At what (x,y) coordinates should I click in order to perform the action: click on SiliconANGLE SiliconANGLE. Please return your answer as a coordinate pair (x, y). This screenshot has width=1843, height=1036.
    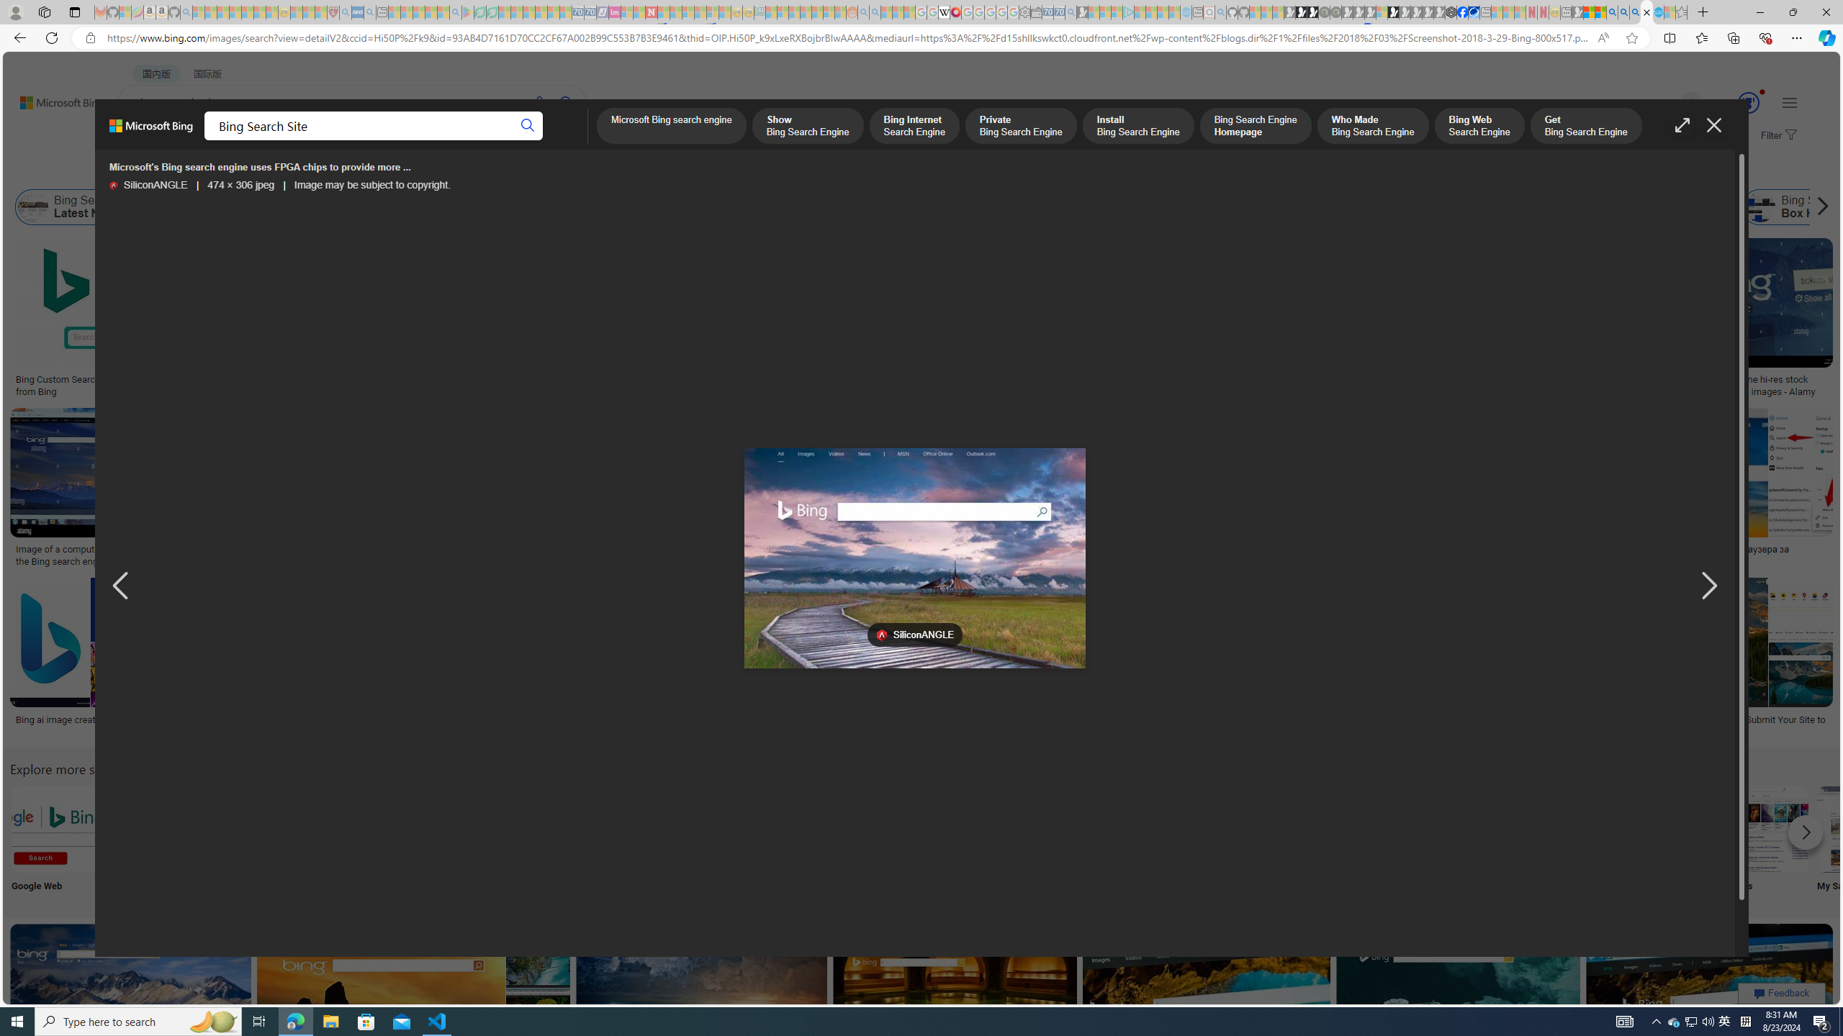
    Looking at the image, I should click on (148, 186).